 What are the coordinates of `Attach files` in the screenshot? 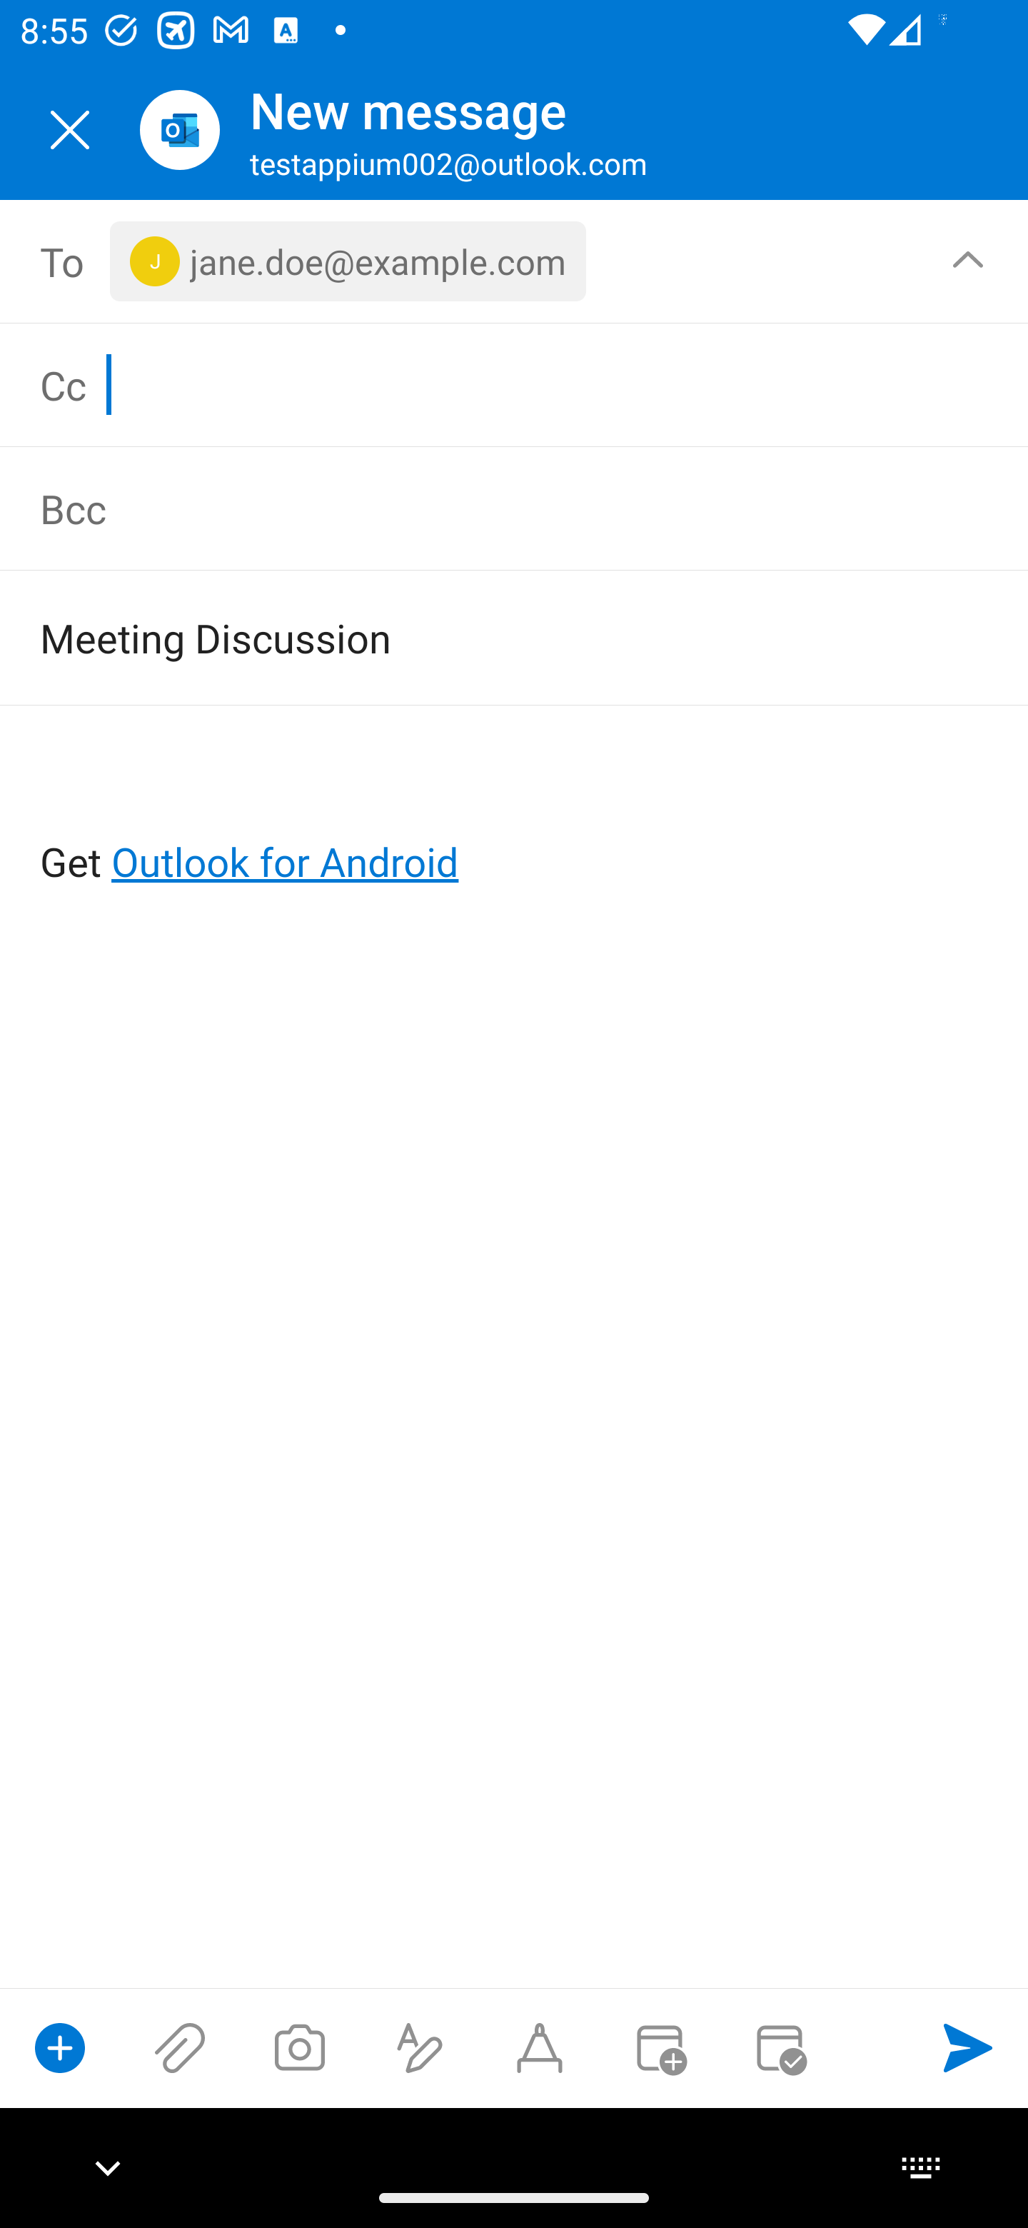 It's located at (180, 2047).